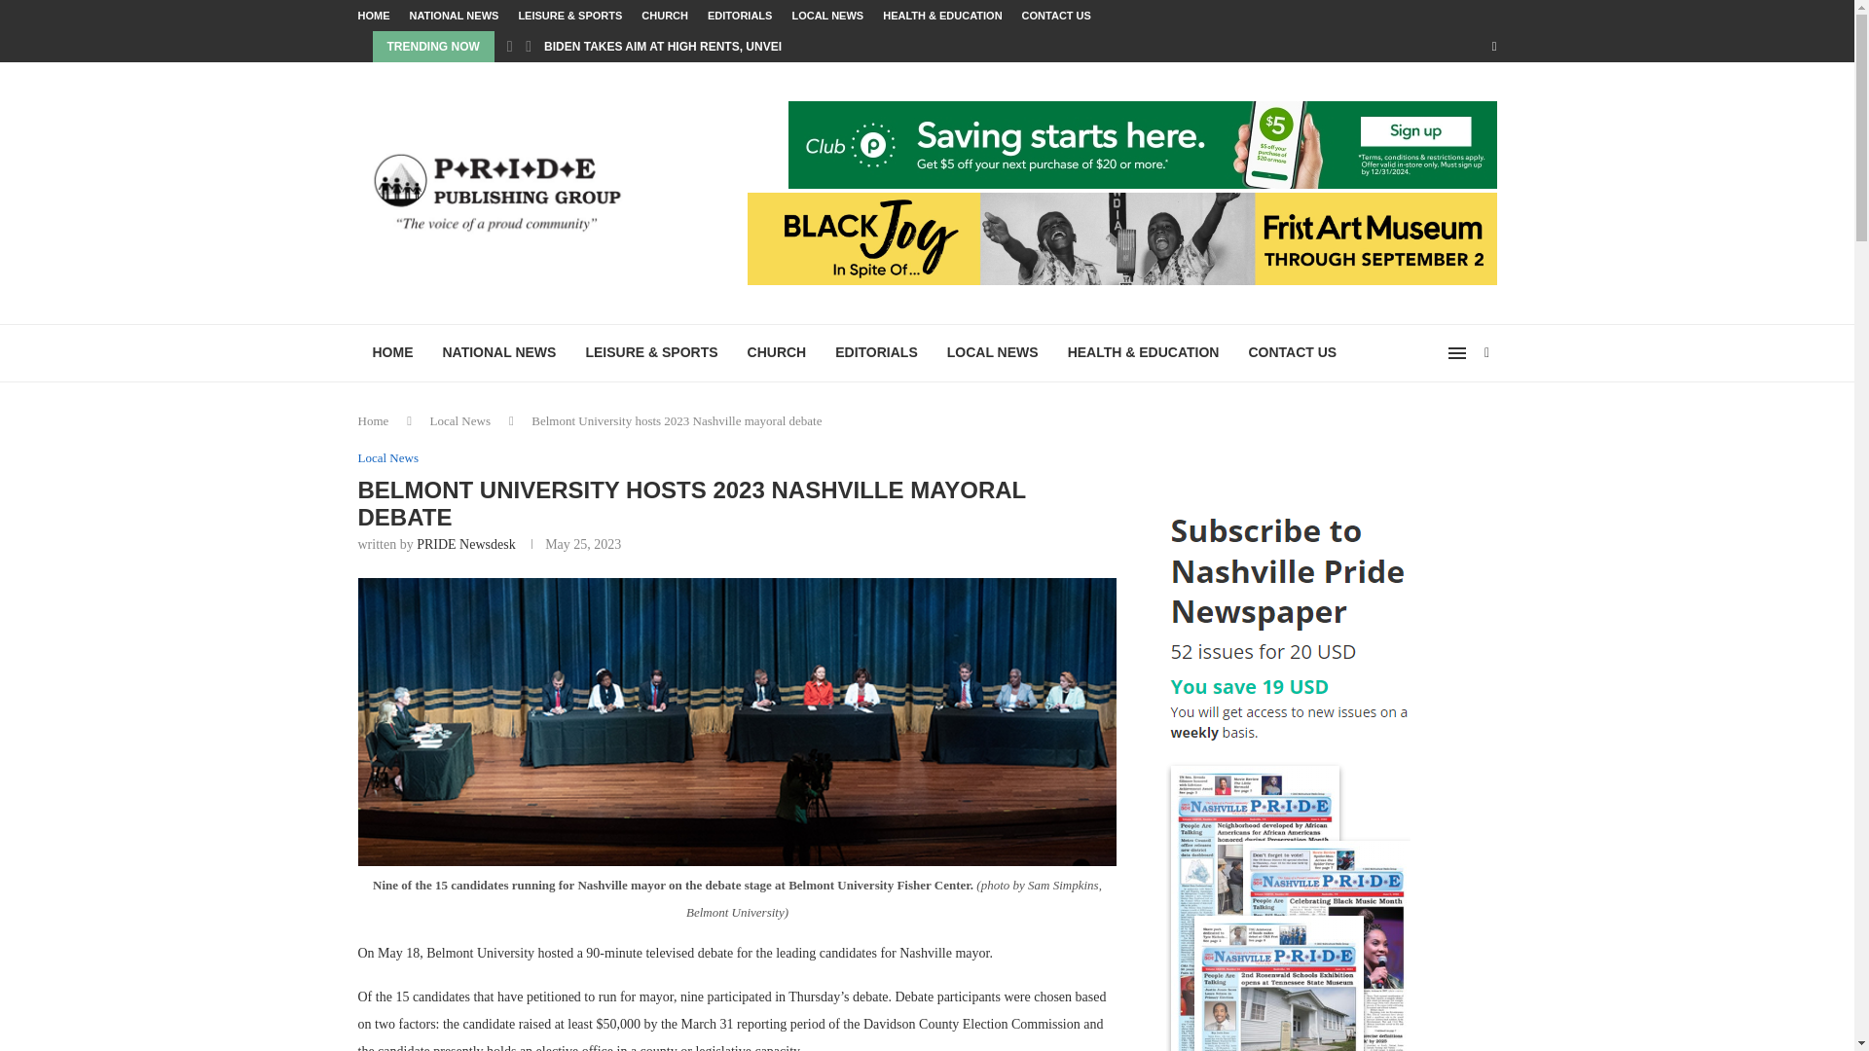 The width and height of the screenshot is (1869, 1051). Describe the element at coordinates (740, 16) in the screenshot. I see `EDITORIALS` at that location.